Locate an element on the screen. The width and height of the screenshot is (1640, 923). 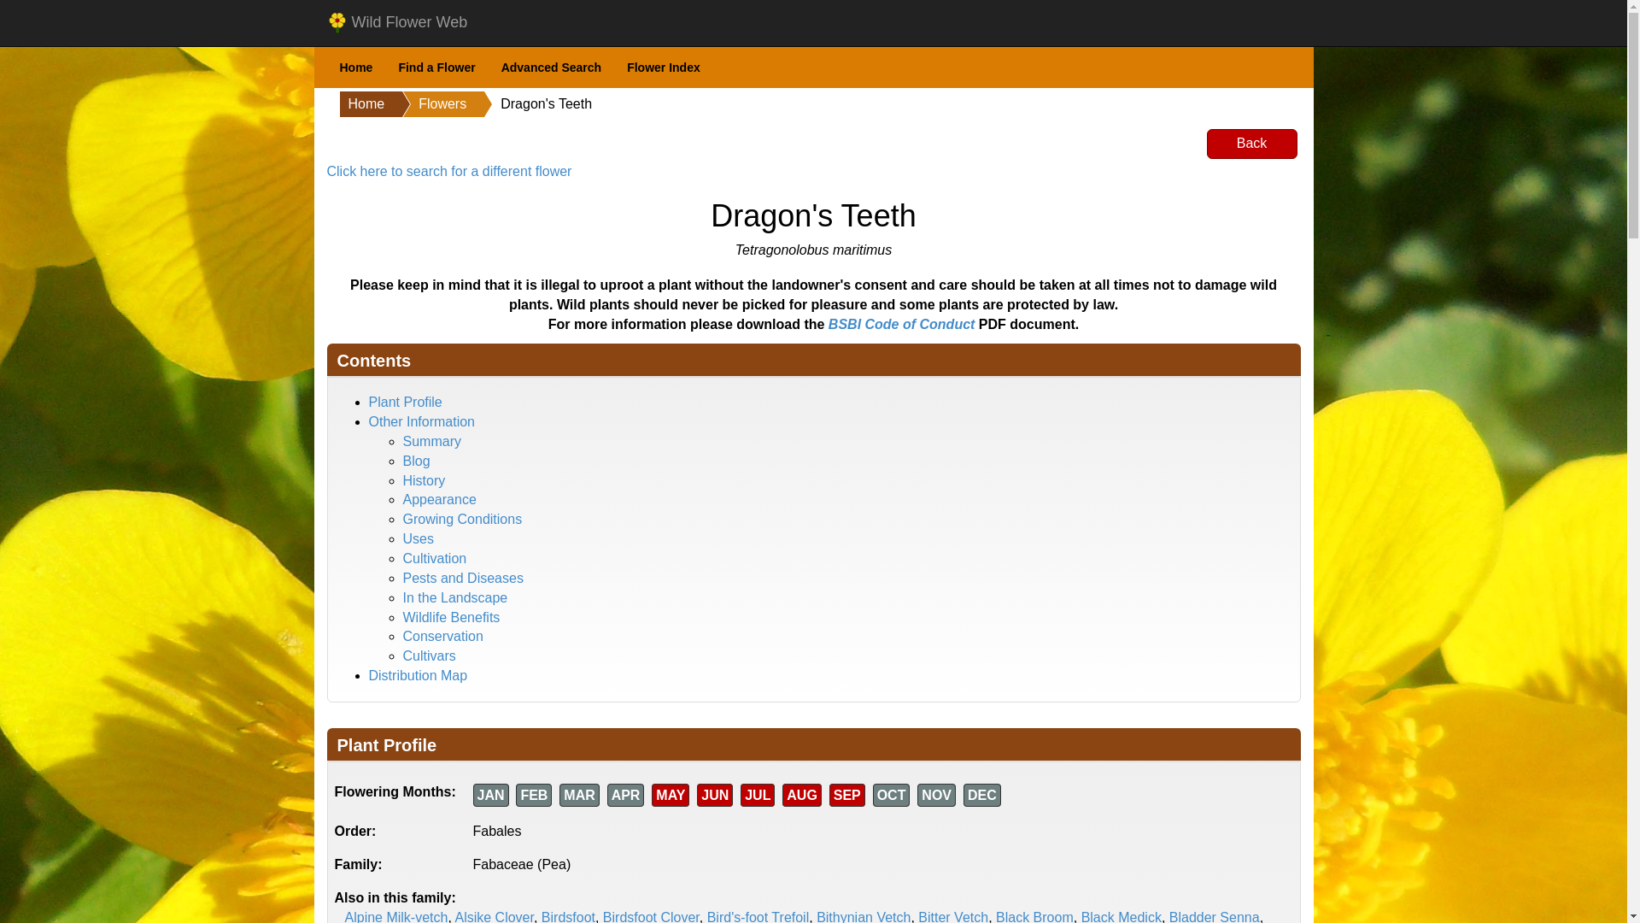
Click here to search for a different flower is located at coordinates (448, 171).